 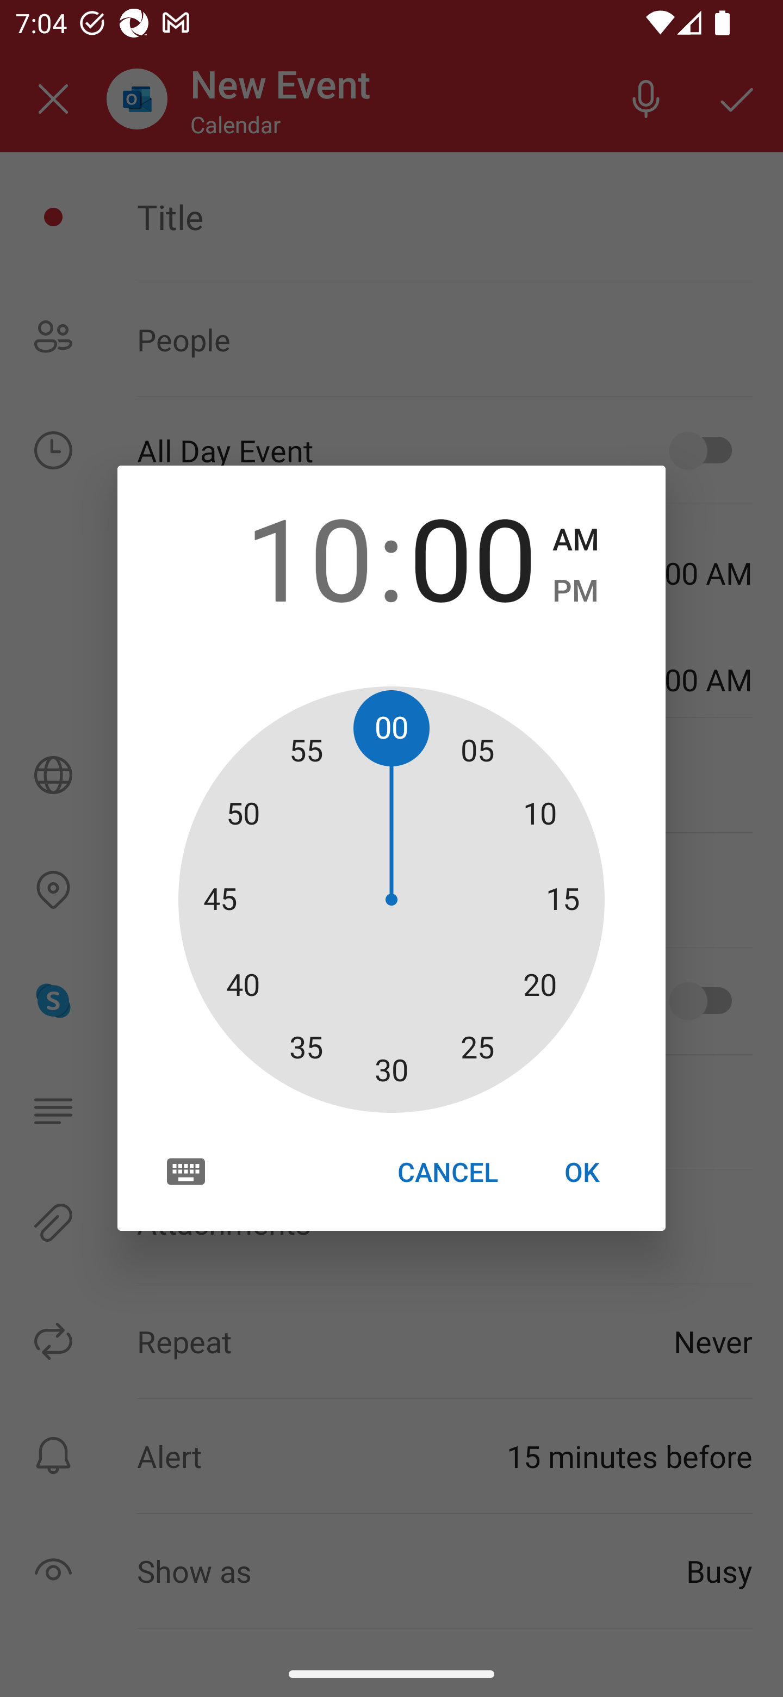 What do you see at coordinates (309, 556) in the screenshot?
I see `10` at bounding box center [309, 556].